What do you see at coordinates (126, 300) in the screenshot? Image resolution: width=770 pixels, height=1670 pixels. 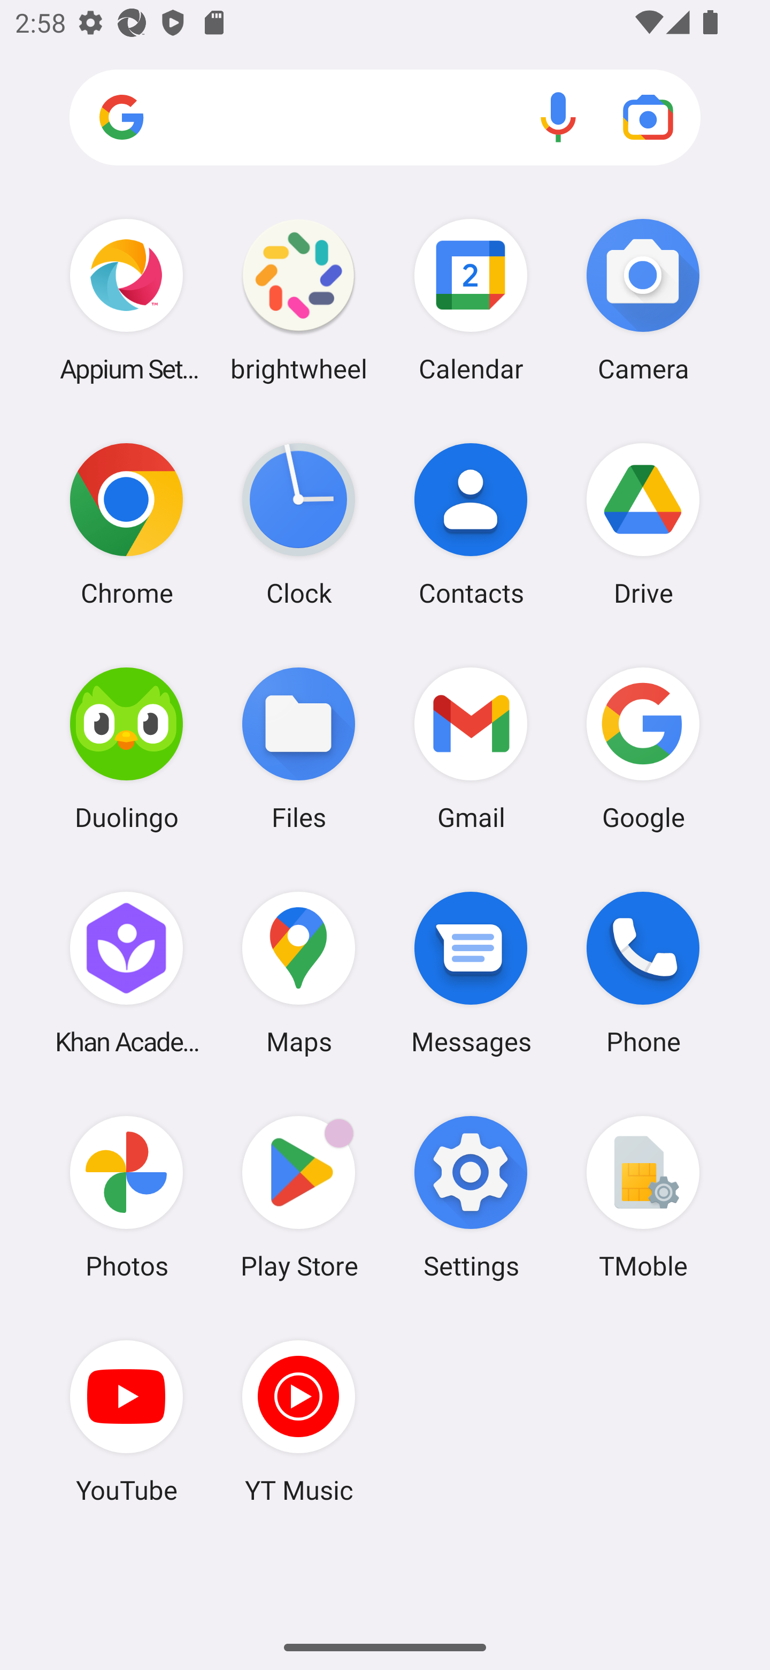 I see `Appium Settings` at bounding box center [126, 300].